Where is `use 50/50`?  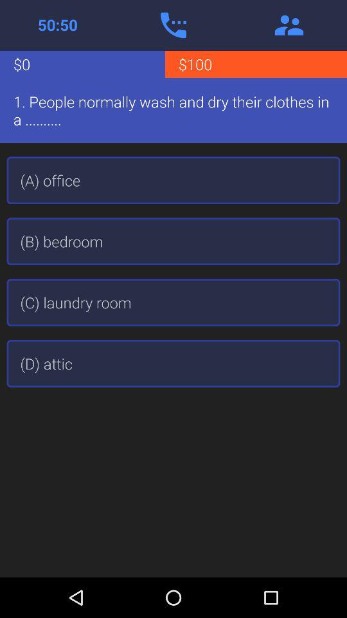 use 50/50 is located at coordinates (58, 25).